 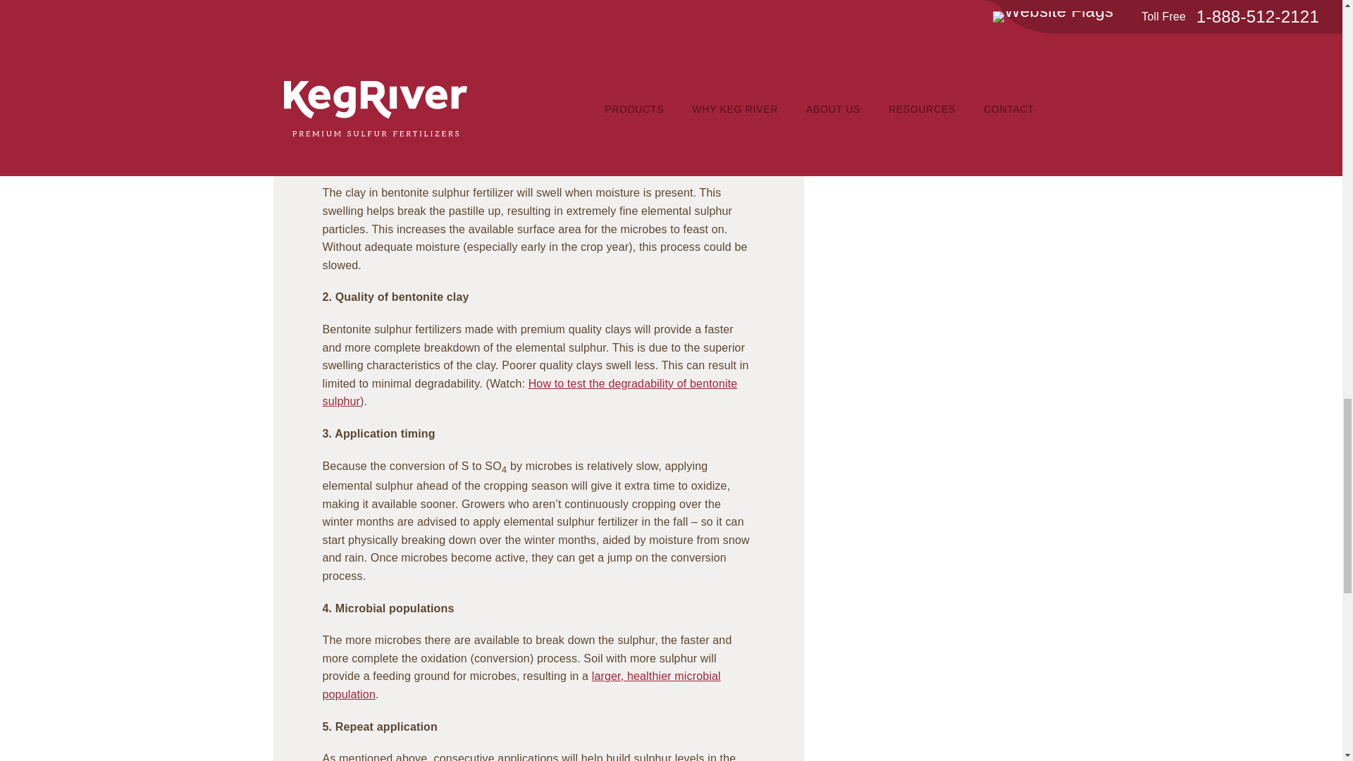 I want to click on replace the need for AMS, so click(x=388, y=37).